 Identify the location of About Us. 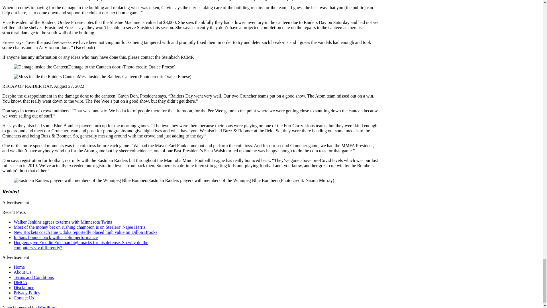
(22, 272).